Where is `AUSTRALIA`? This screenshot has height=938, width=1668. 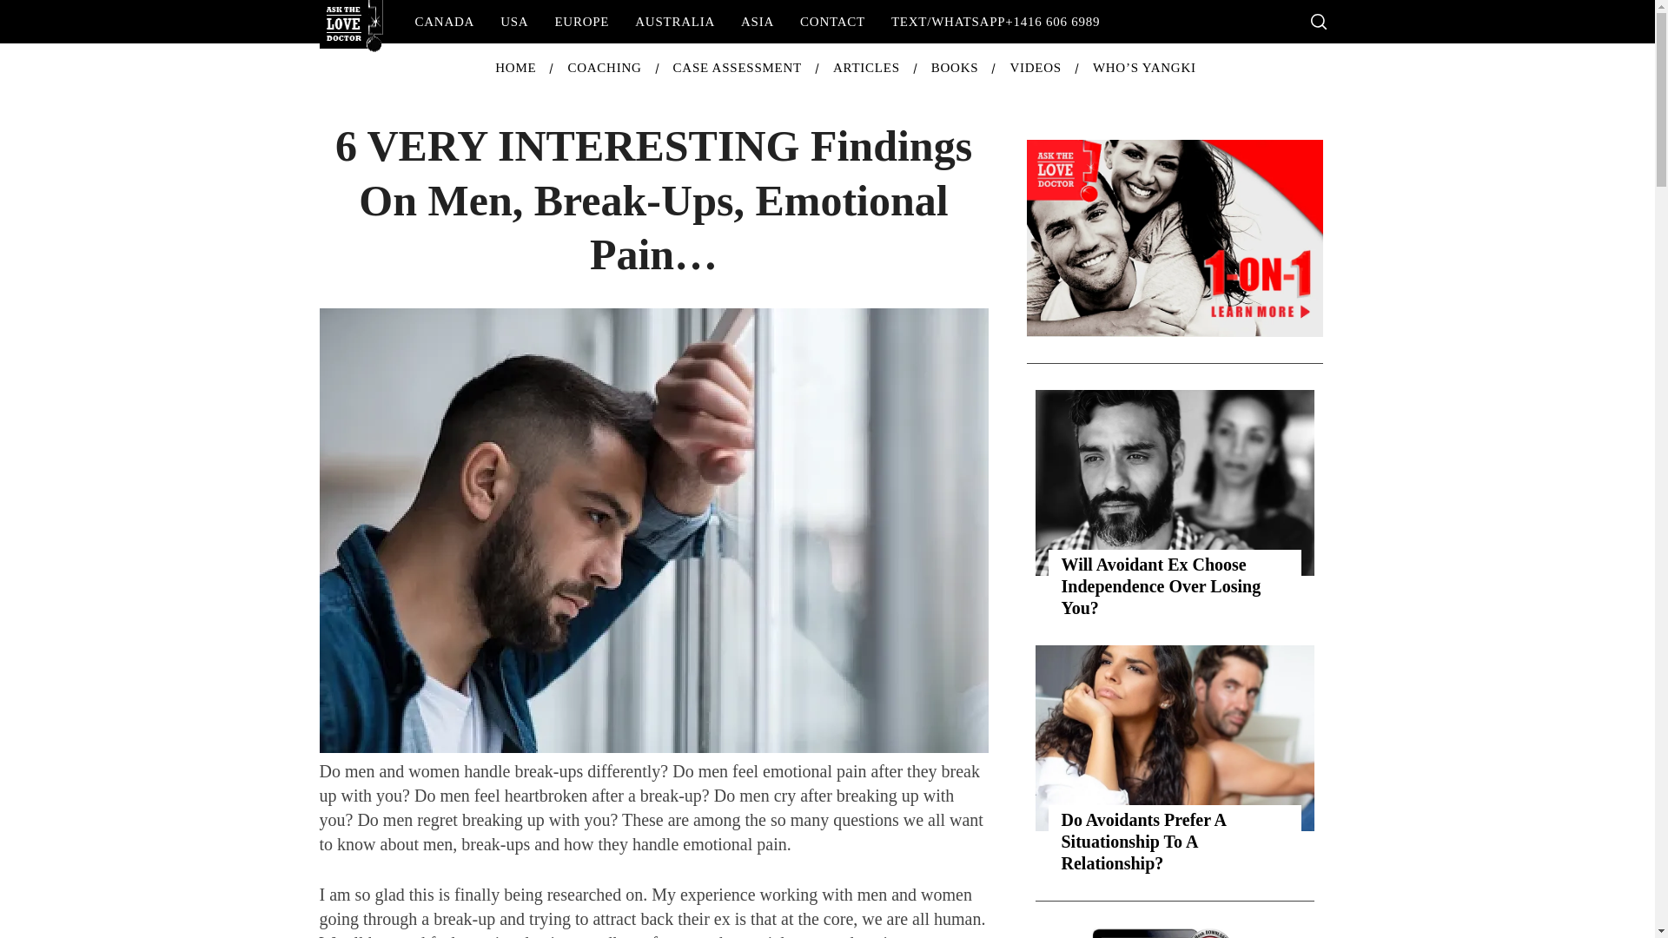 AUSTRALIA is located at coordinates (674, 21).